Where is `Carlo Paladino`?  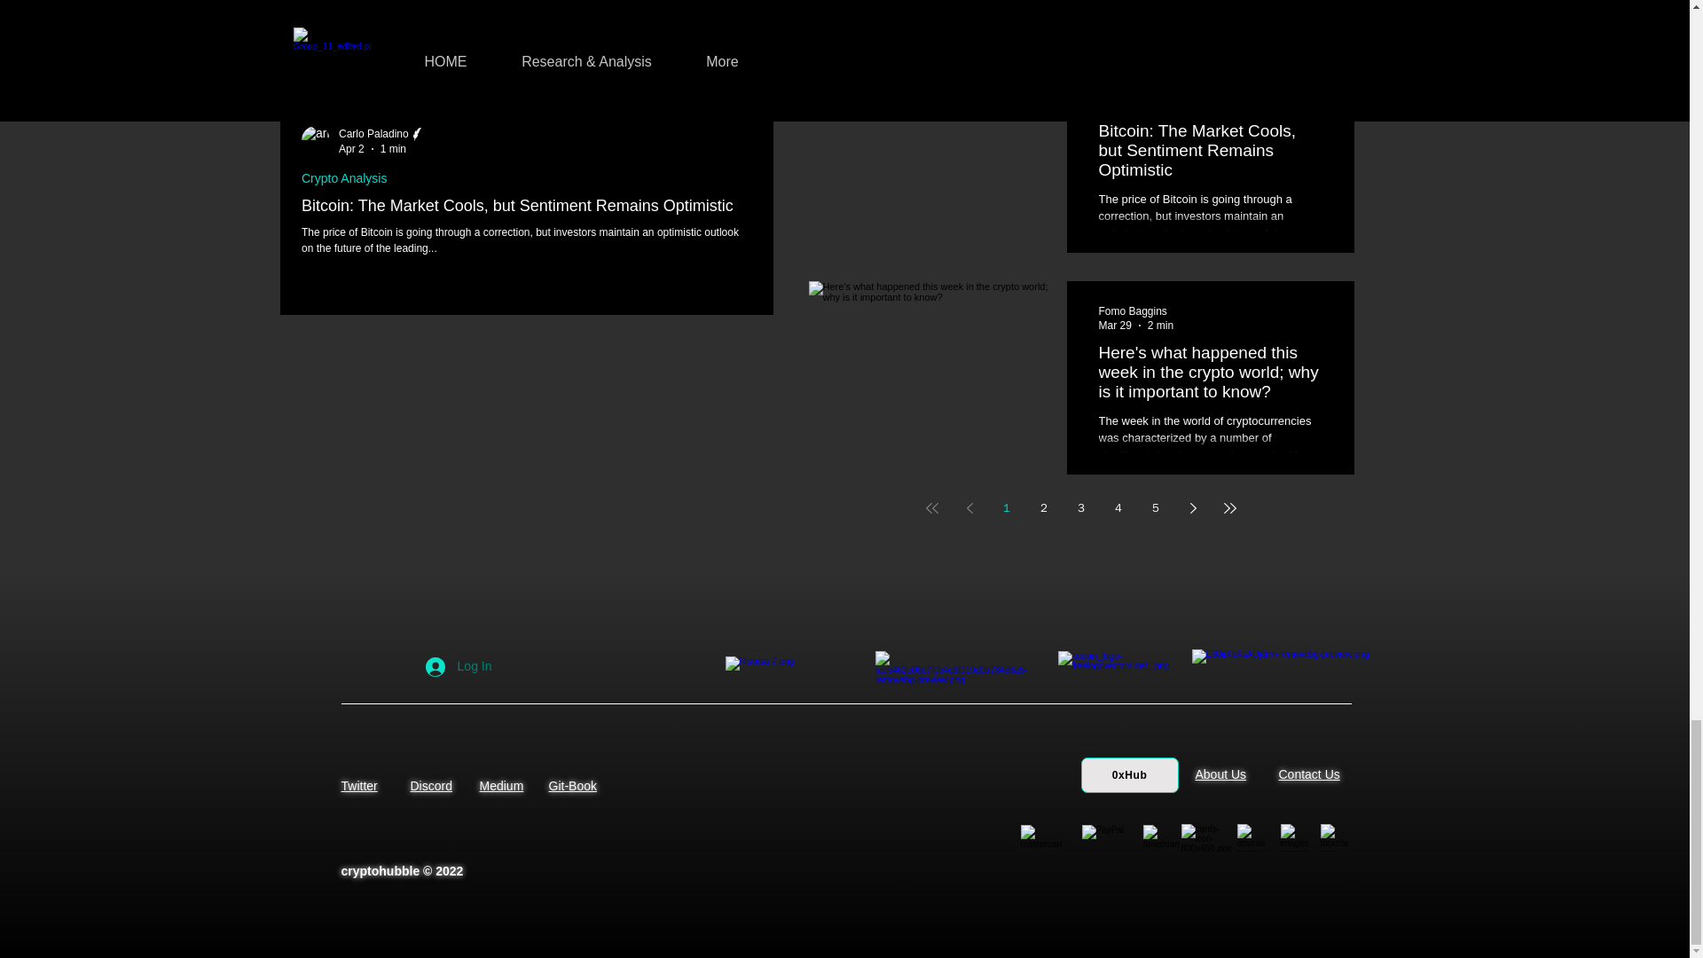 Carlo Paladino is located at coordinates (382, 133).